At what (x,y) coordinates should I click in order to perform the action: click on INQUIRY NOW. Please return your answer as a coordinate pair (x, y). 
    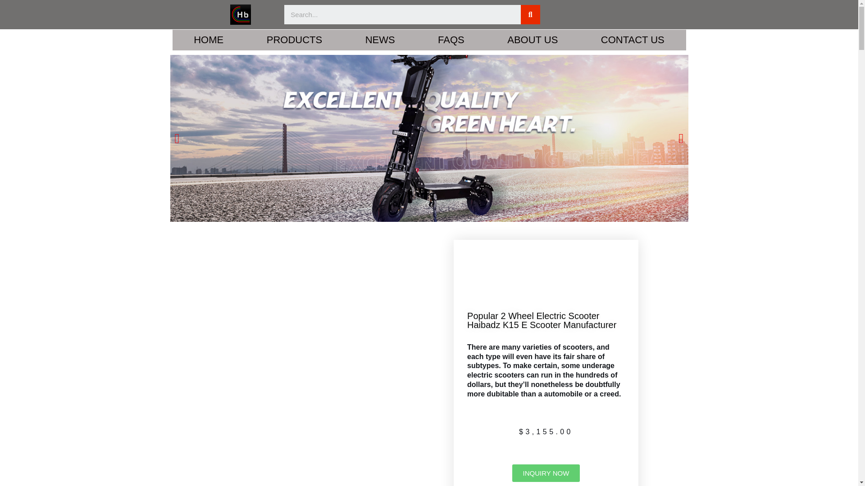
    Looking at the image, I should click on (546, 473).